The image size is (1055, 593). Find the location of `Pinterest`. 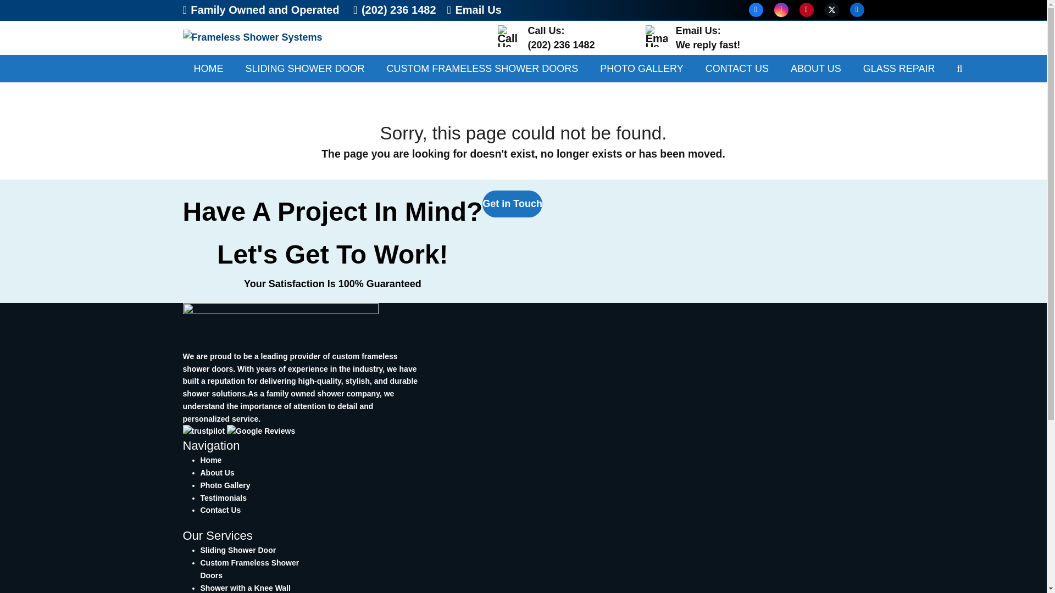

Pinterest is located at coordinates (856, 10).